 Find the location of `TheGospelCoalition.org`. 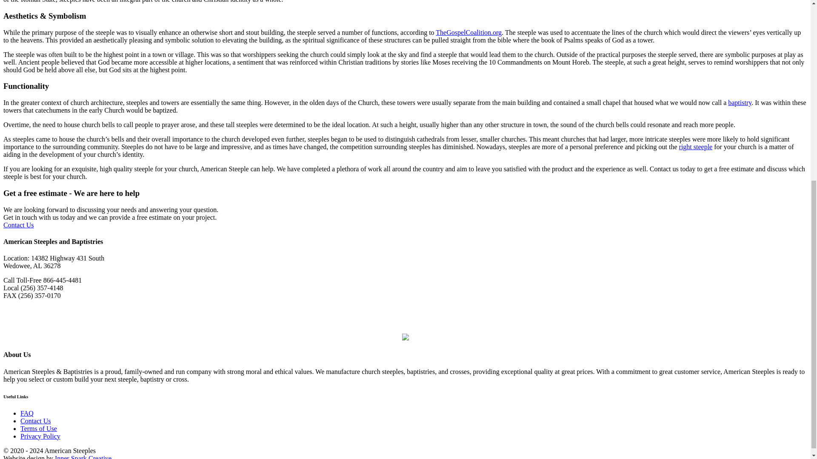

TheGospelCoalition.org is located at coordinates (468, 32).